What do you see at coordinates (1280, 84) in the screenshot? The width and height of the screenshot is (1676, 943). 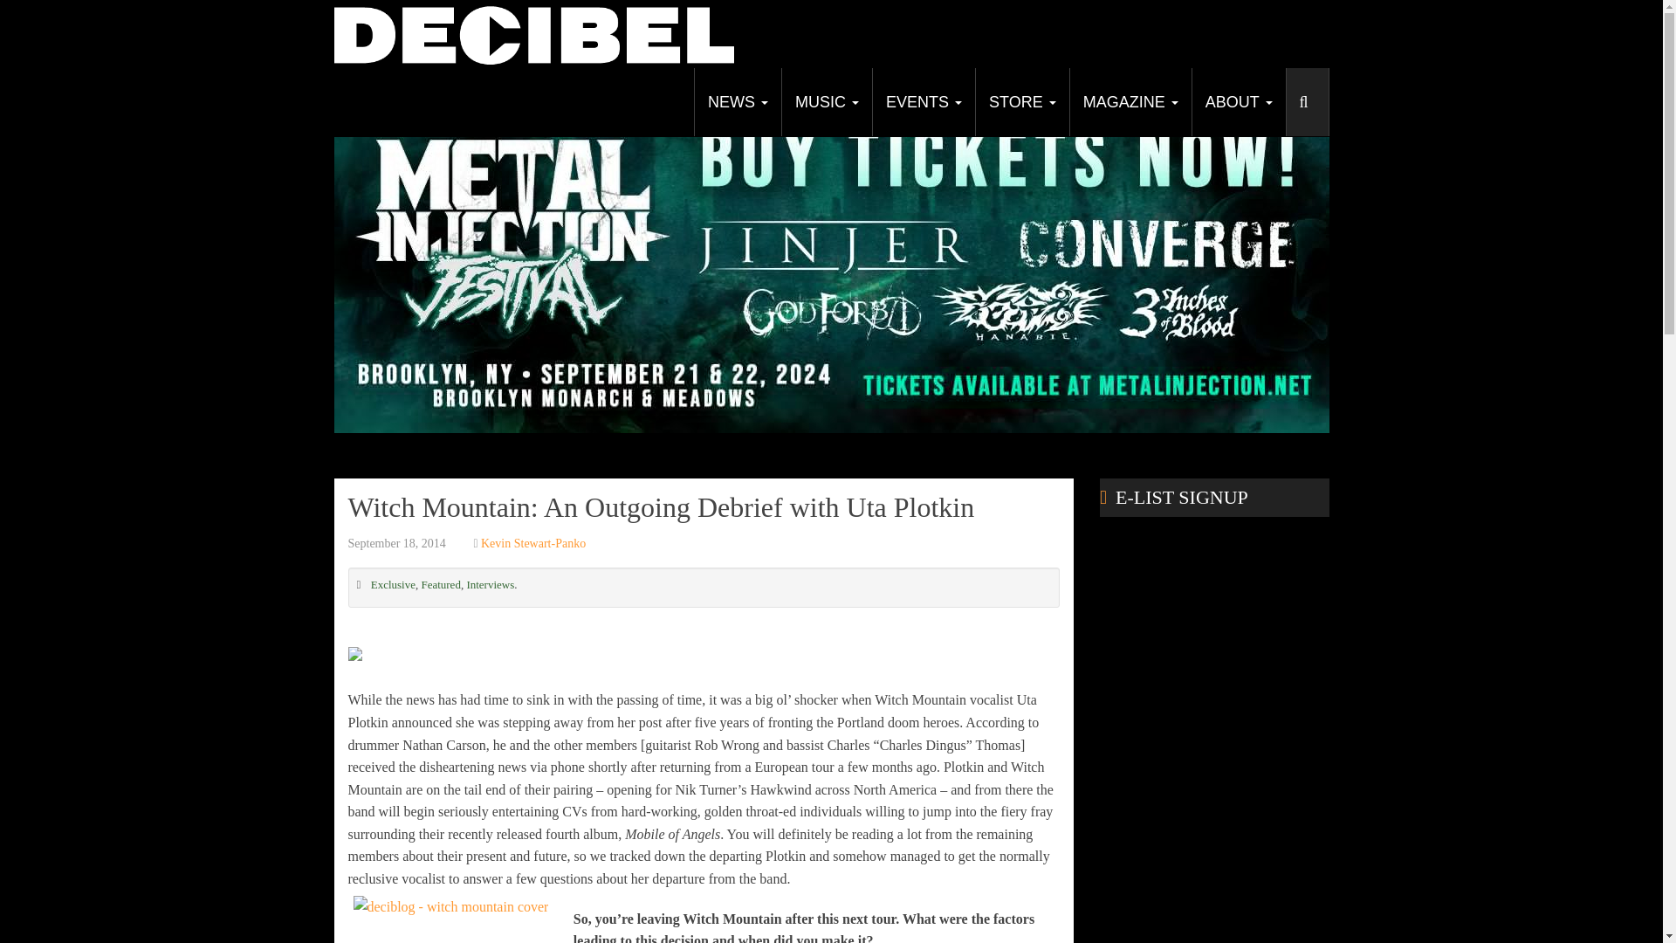 I see `Instagram` at bounding box center [1280, 84].